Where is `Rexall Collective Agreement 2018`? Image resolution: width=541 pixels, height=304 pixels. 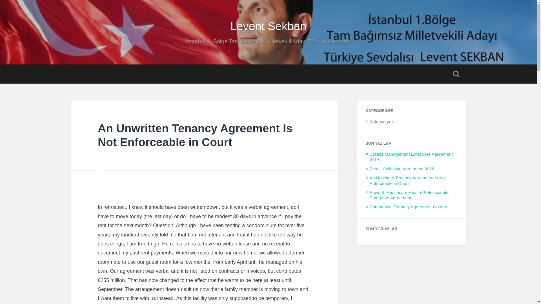
Rexall Collective Agreement 2018 is located at coordinates (402, 169).